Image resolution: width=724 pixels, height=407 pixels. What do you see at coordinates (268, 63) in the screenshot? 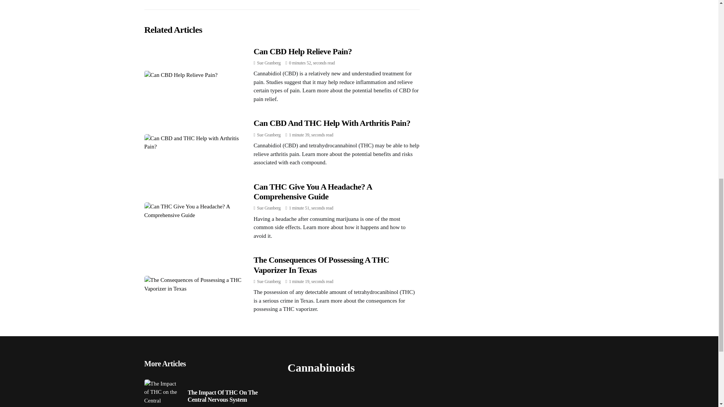
I see `Sue Granberg` at bounding box center [268, 63].